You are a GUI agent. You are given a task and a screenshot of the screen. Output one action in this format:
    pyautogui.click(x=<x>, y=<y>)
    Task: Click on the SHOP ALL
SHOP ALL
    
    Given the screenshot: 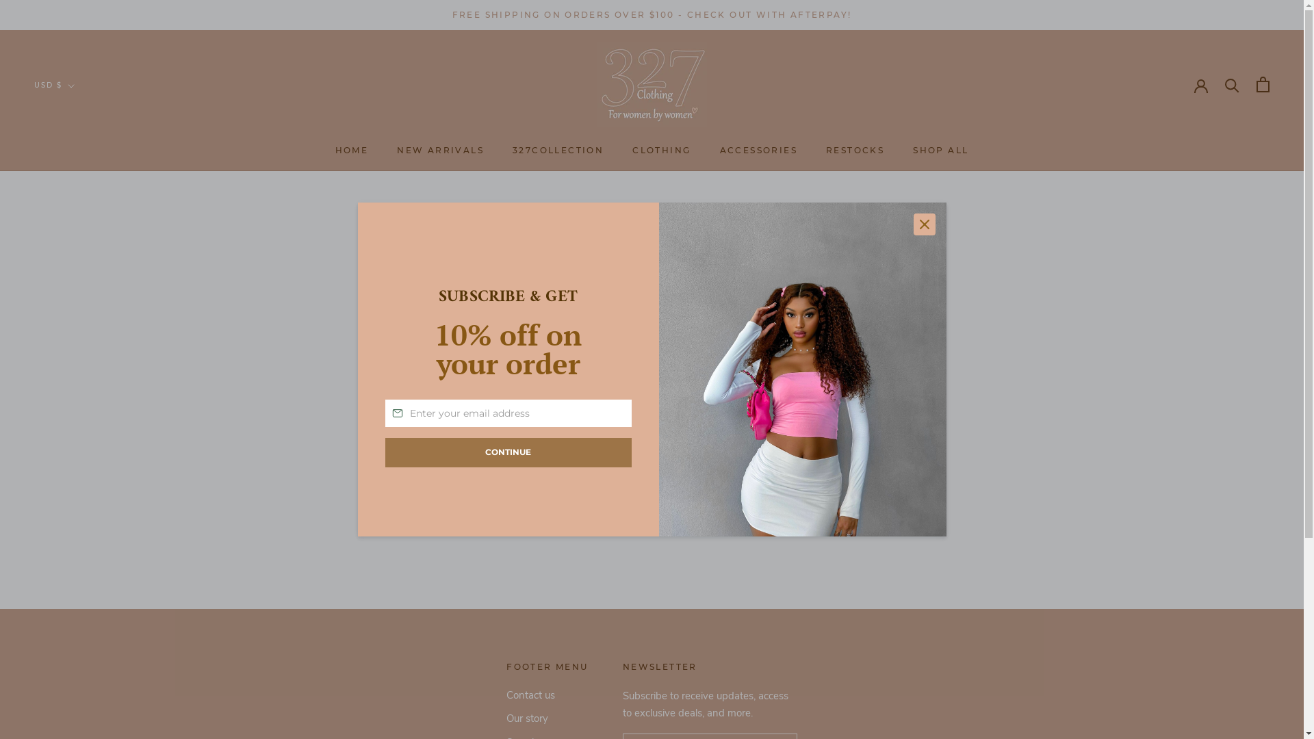 What is the action you would take?
    pyautogui.click(x=940, y=151)
    